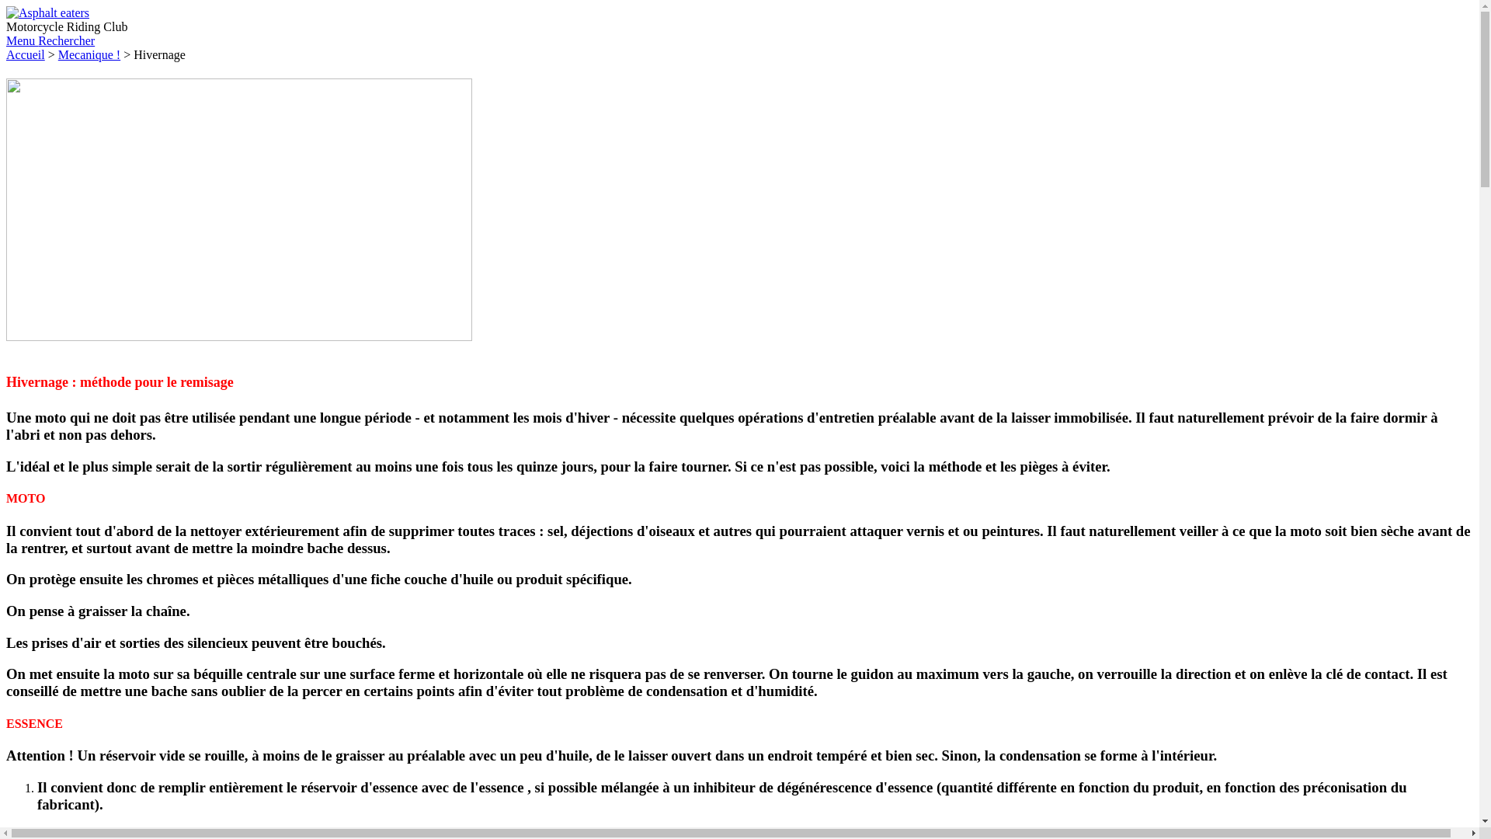  I want to click on Accueil, so click(26, 54).